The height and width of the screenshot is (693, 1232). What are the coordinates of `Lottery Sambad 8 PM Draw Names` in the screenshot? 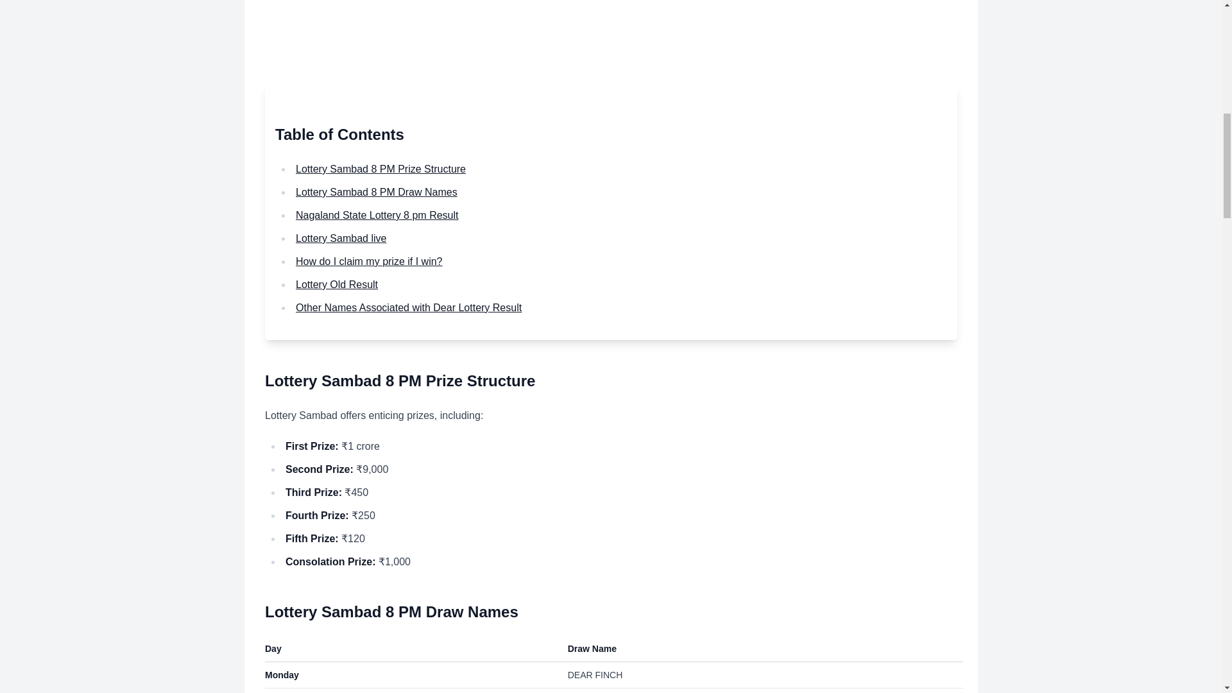 It's located at (376, 191).